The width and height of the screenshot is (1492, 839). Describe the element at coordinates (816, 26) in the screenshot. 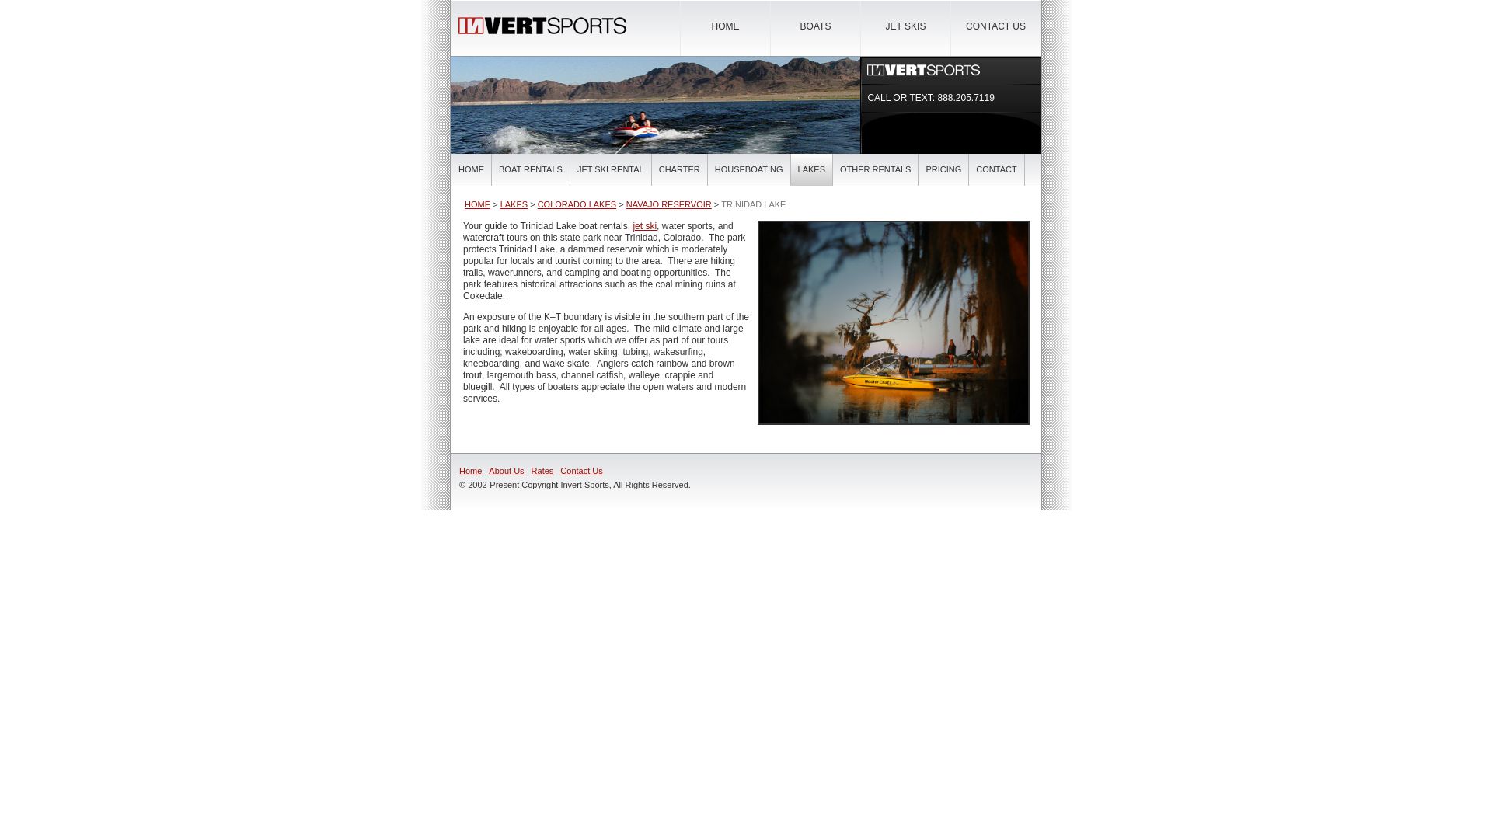

I see `BOATS` at that location.